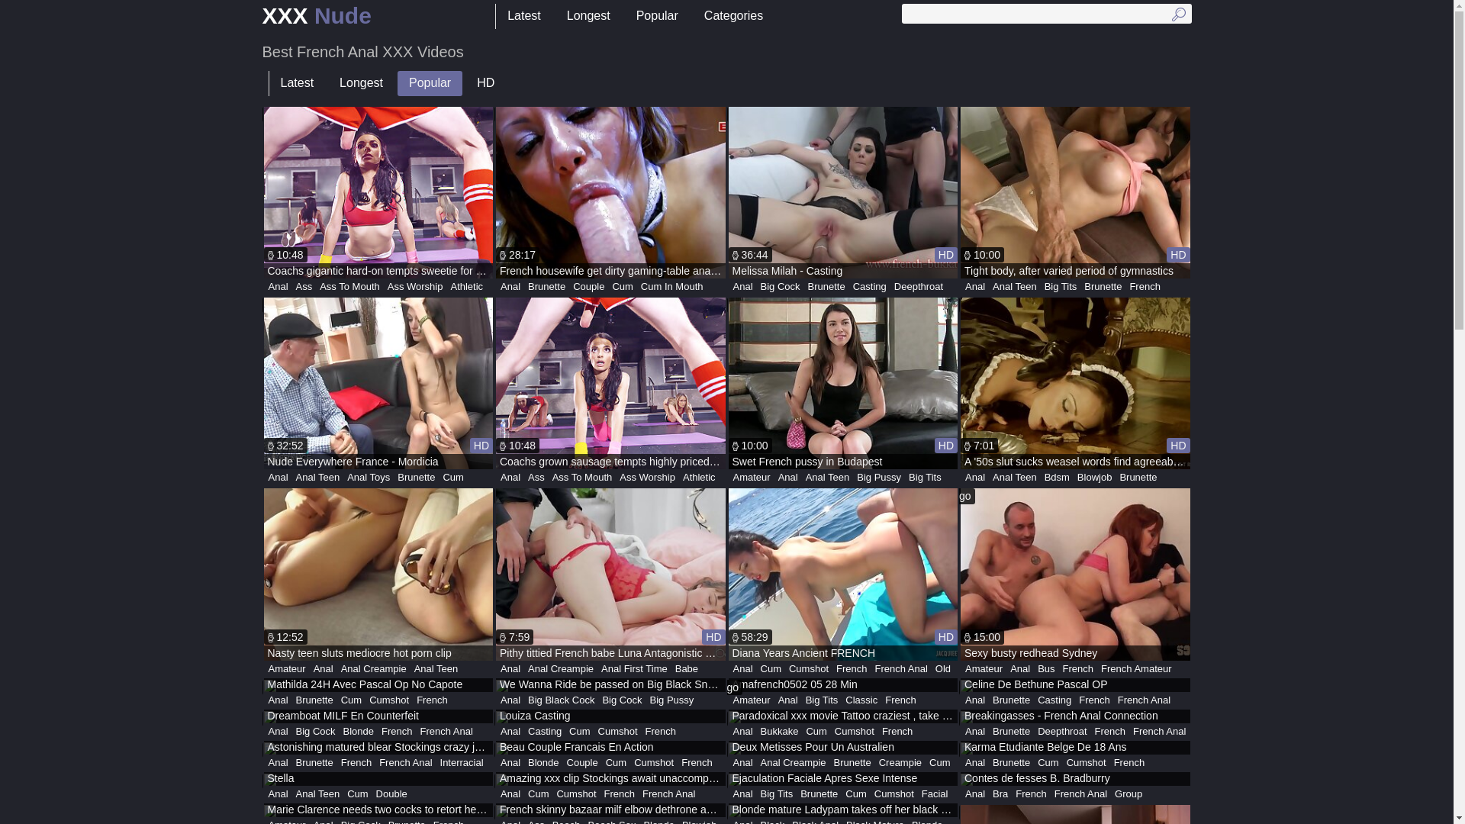 Image resolution: width=1465 pixels, height=824 pixels. Describe the element at coordinates (314, 700) in the screenshot. I see `Brunette` at that location.